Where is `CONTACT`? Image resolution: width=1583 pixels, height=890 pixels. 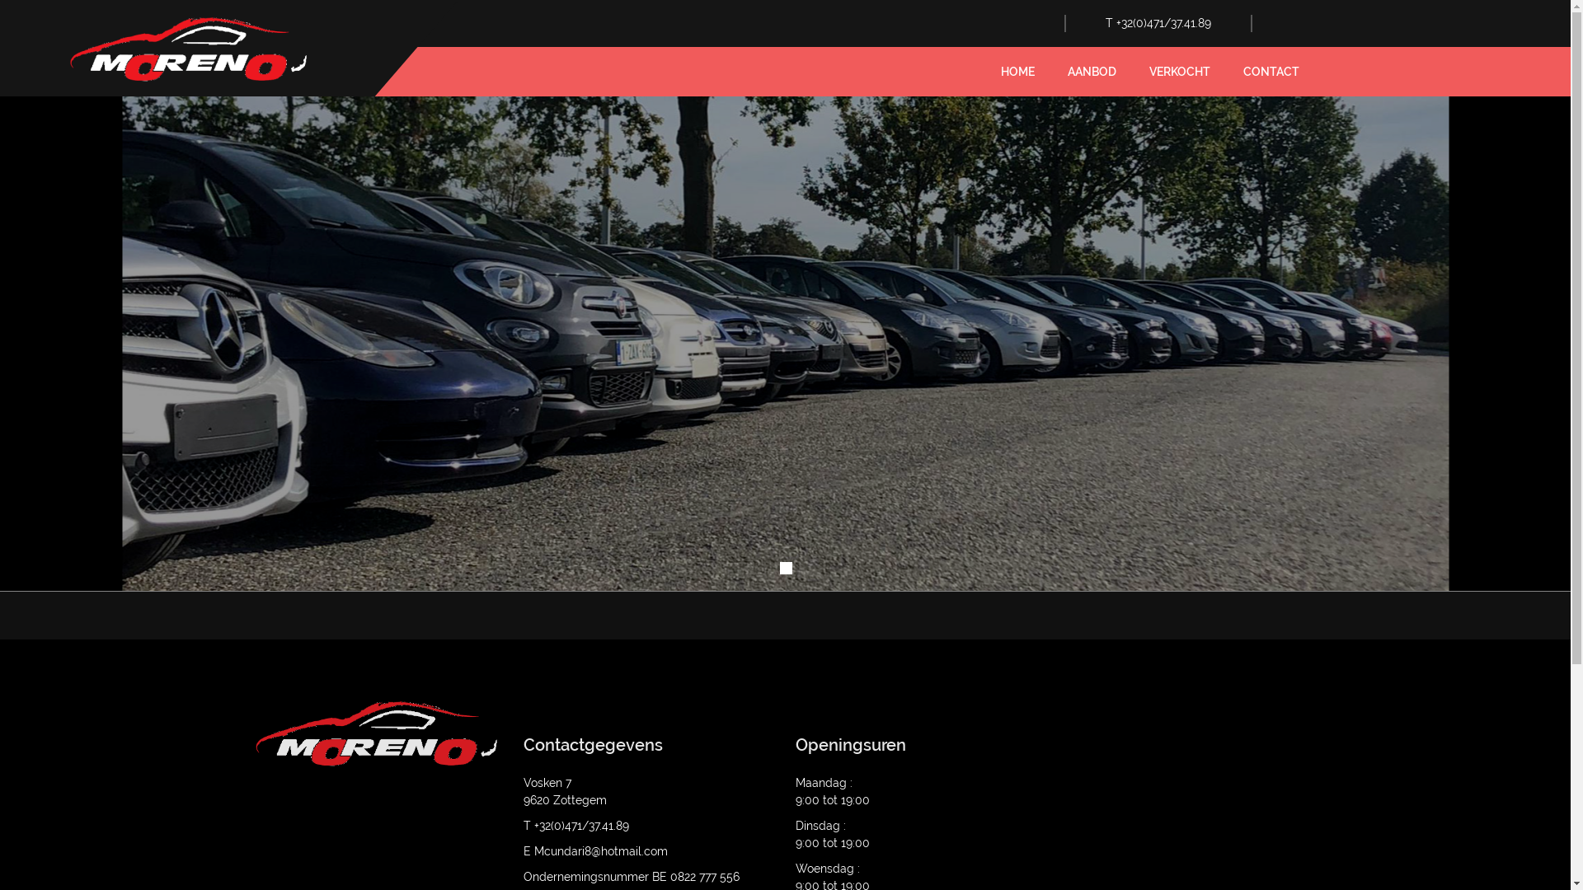 CONTACT is located at coordinates (1271, 72).